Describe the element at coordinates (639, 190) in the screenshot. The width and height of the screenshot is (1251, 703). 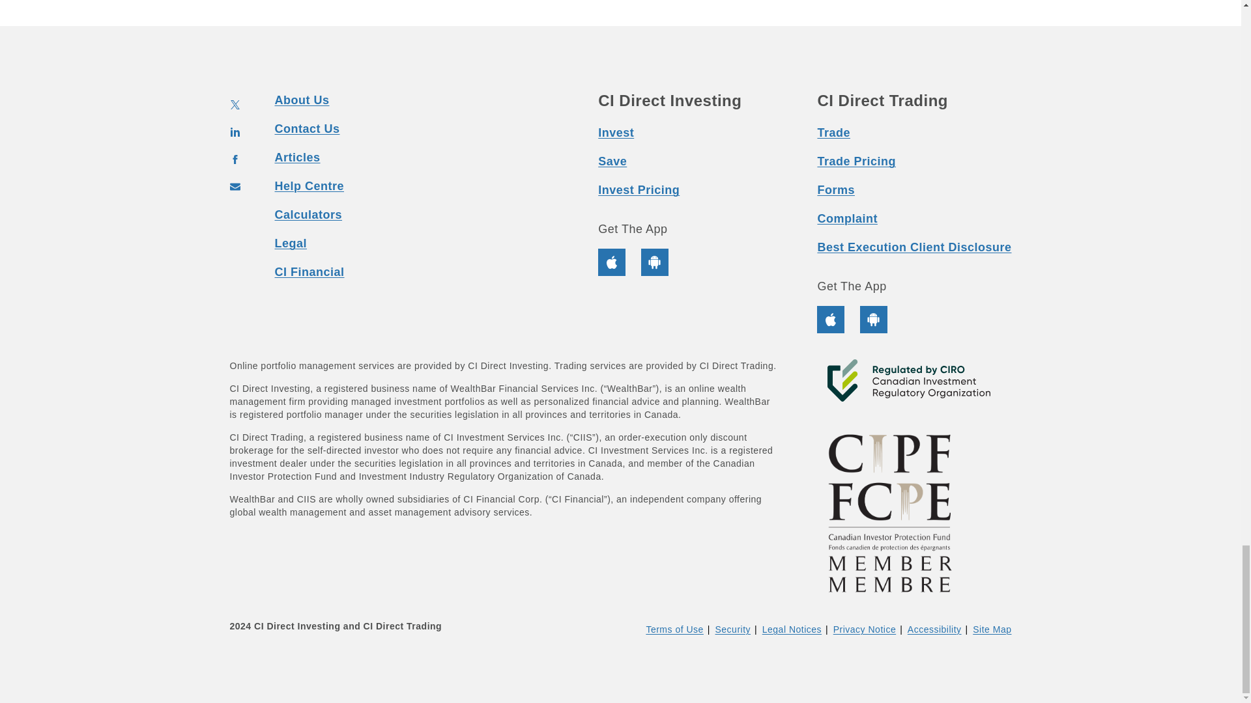
I see `Invest Pricing` at that location.